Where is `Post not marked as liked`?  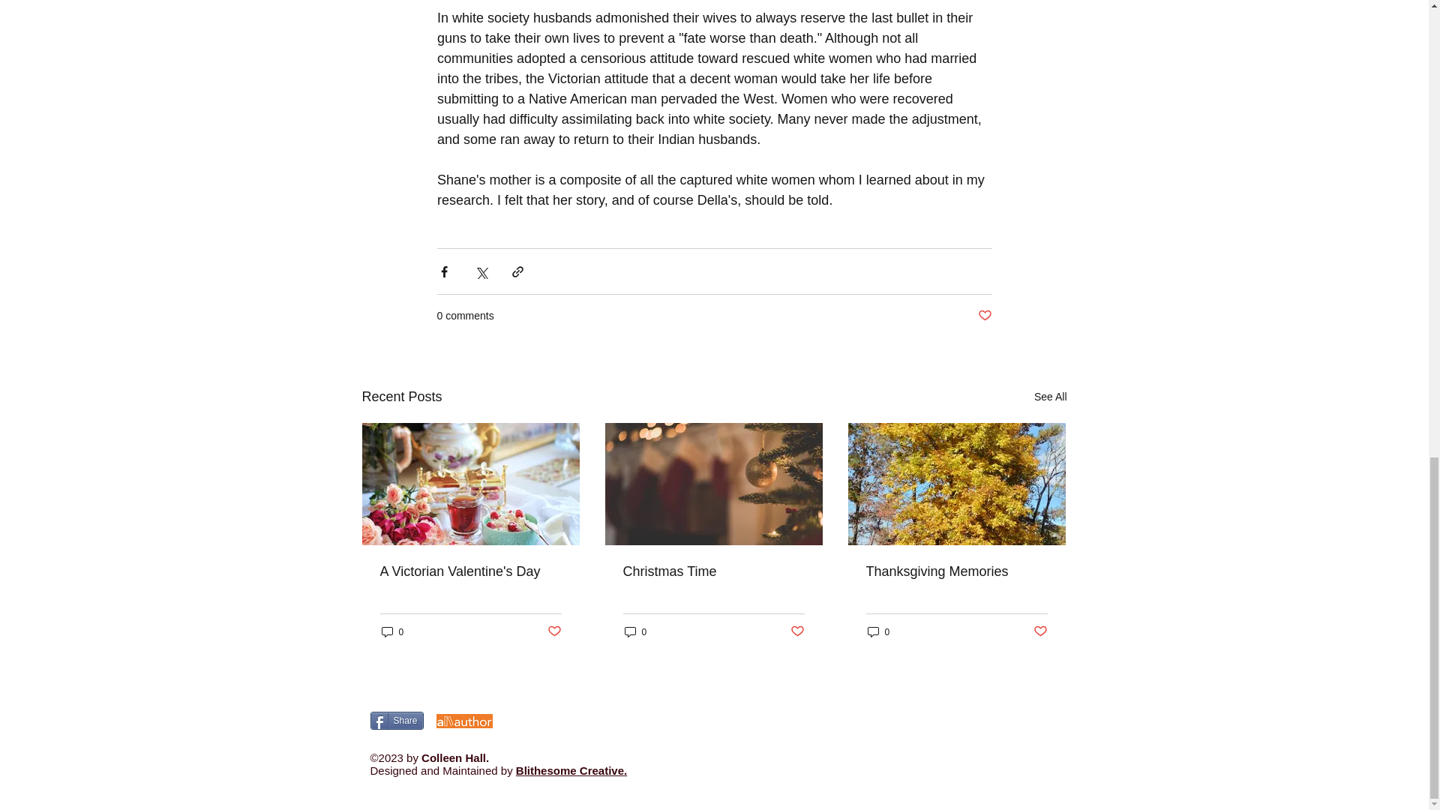
Post not marked as liked is located at coordinates (798, 631).